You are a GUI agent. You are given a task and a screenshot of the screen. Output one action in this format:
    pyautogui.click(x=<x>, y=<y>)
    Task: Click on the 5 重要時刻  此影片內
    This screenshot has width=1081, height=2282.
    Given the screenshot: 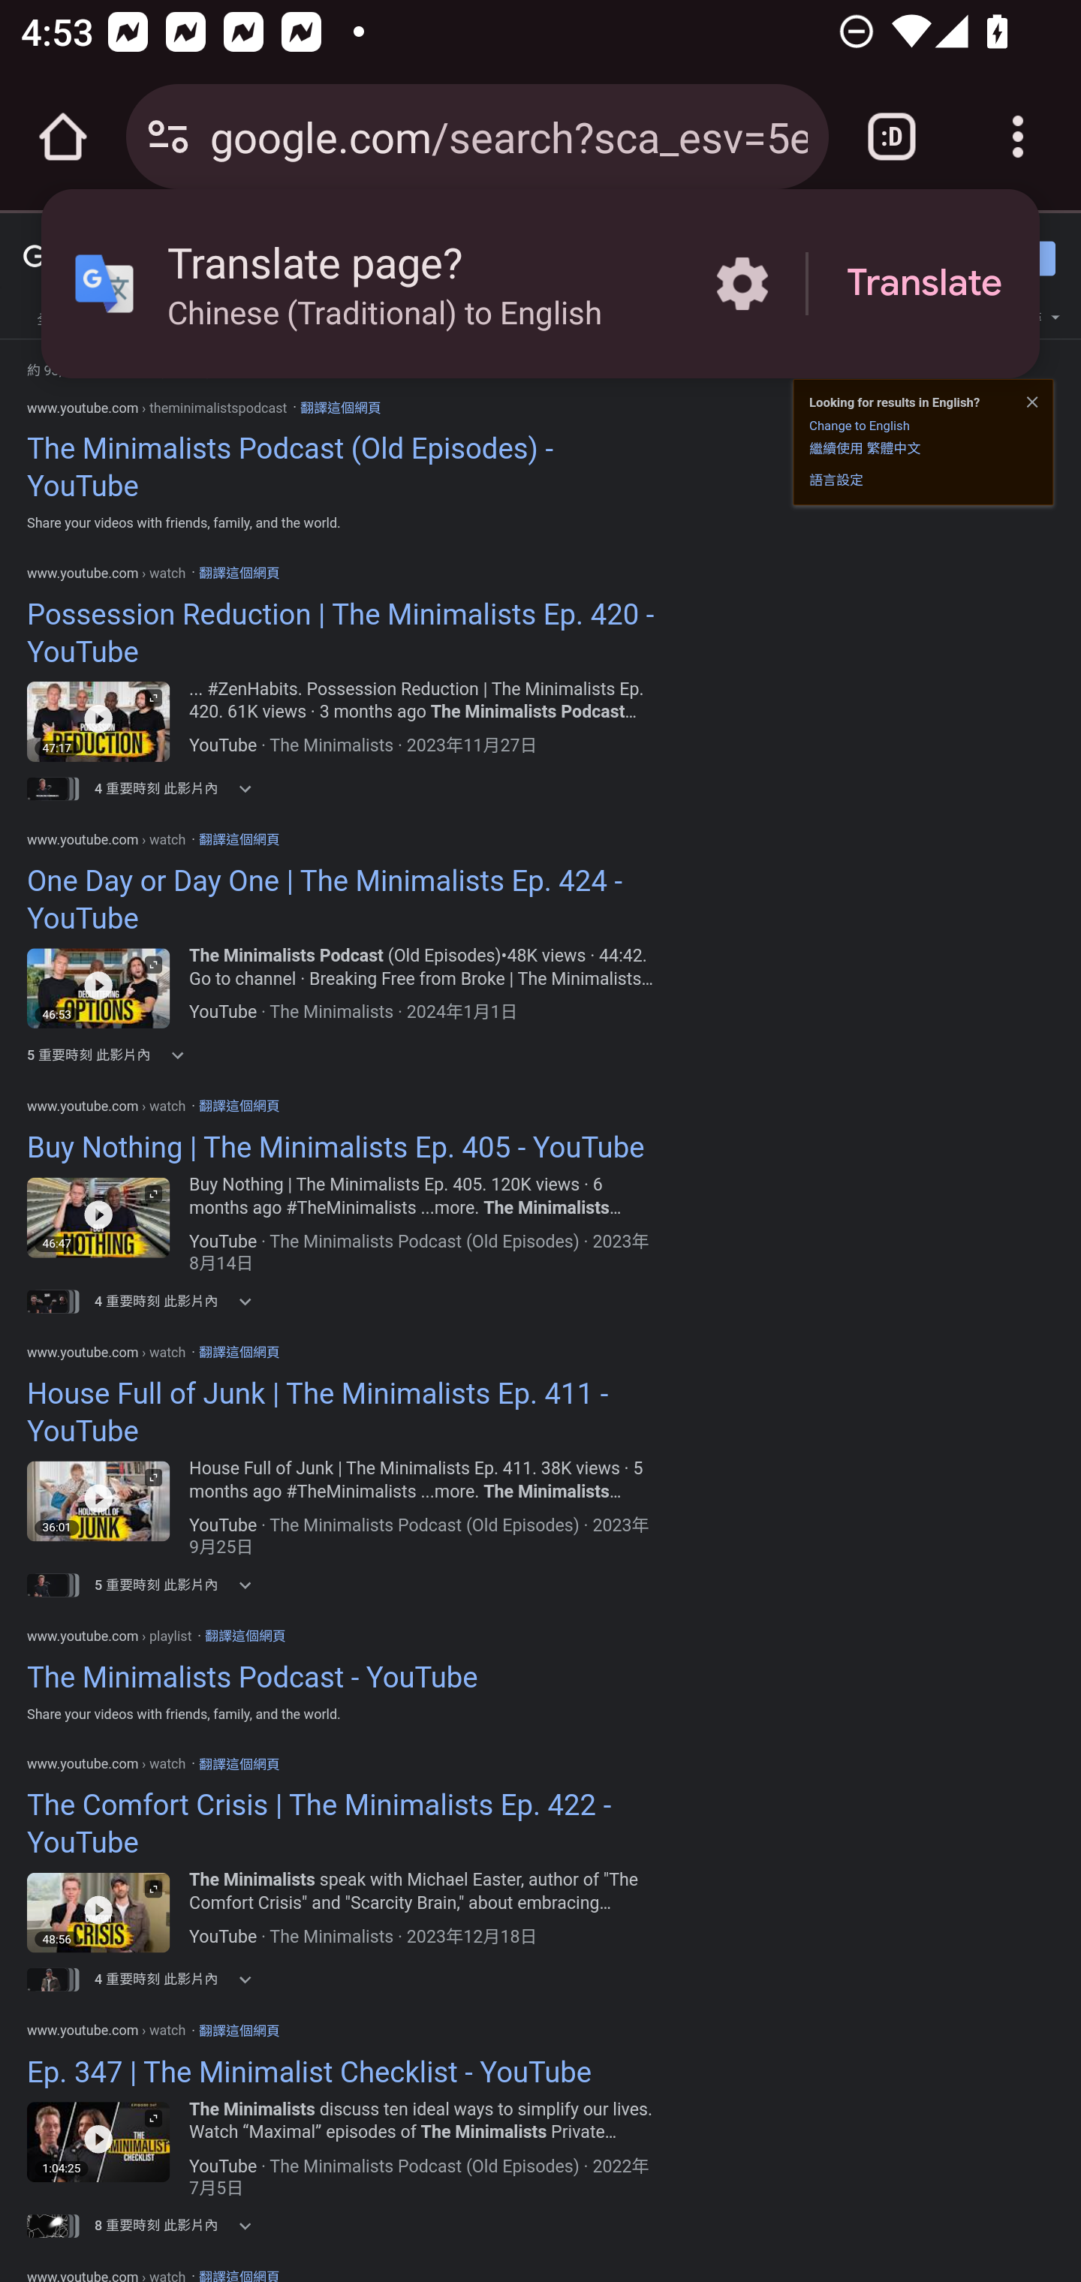 What is the action you would take?
    pyautogui.click(x=182, y=1055)
    